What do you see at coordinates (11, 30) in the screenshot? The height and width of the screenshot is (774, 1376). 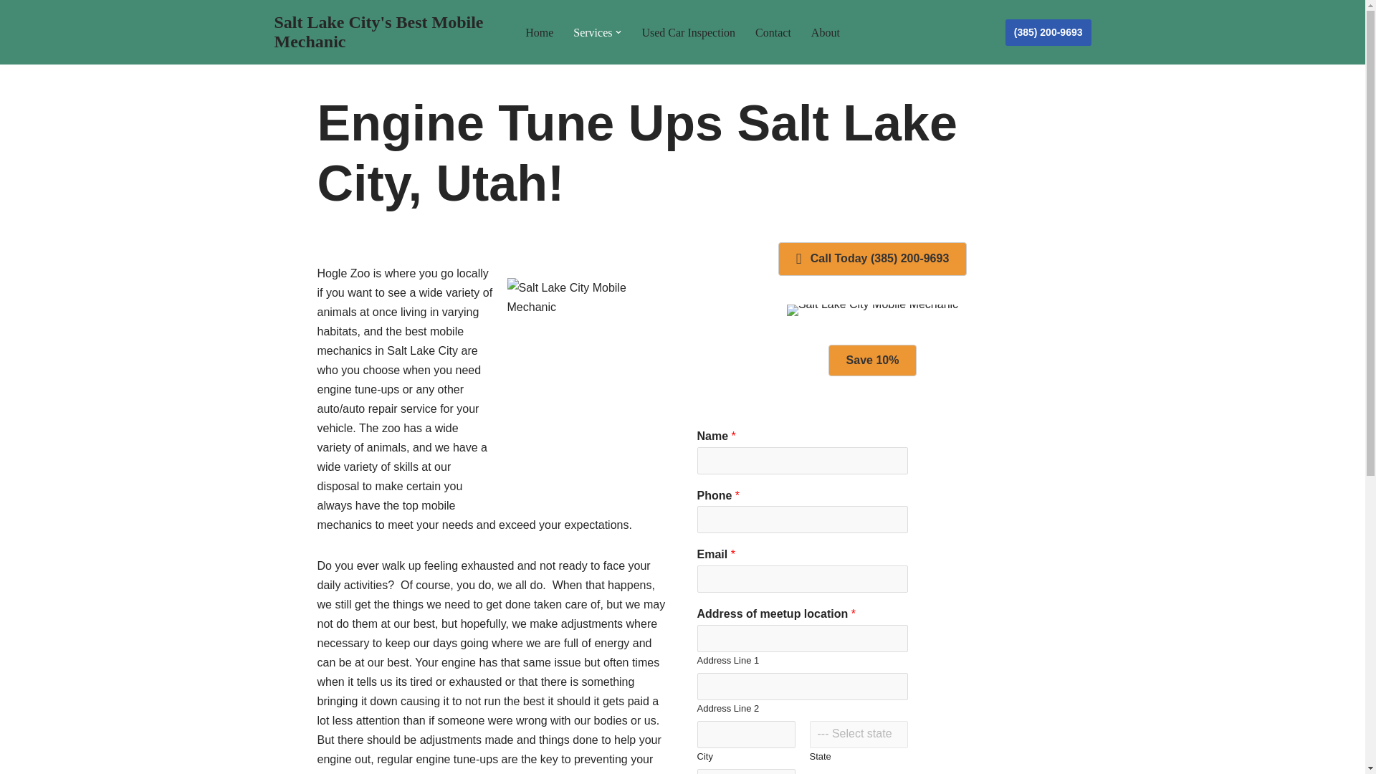 I see `Skip to content` at bounding box center [11, 30].